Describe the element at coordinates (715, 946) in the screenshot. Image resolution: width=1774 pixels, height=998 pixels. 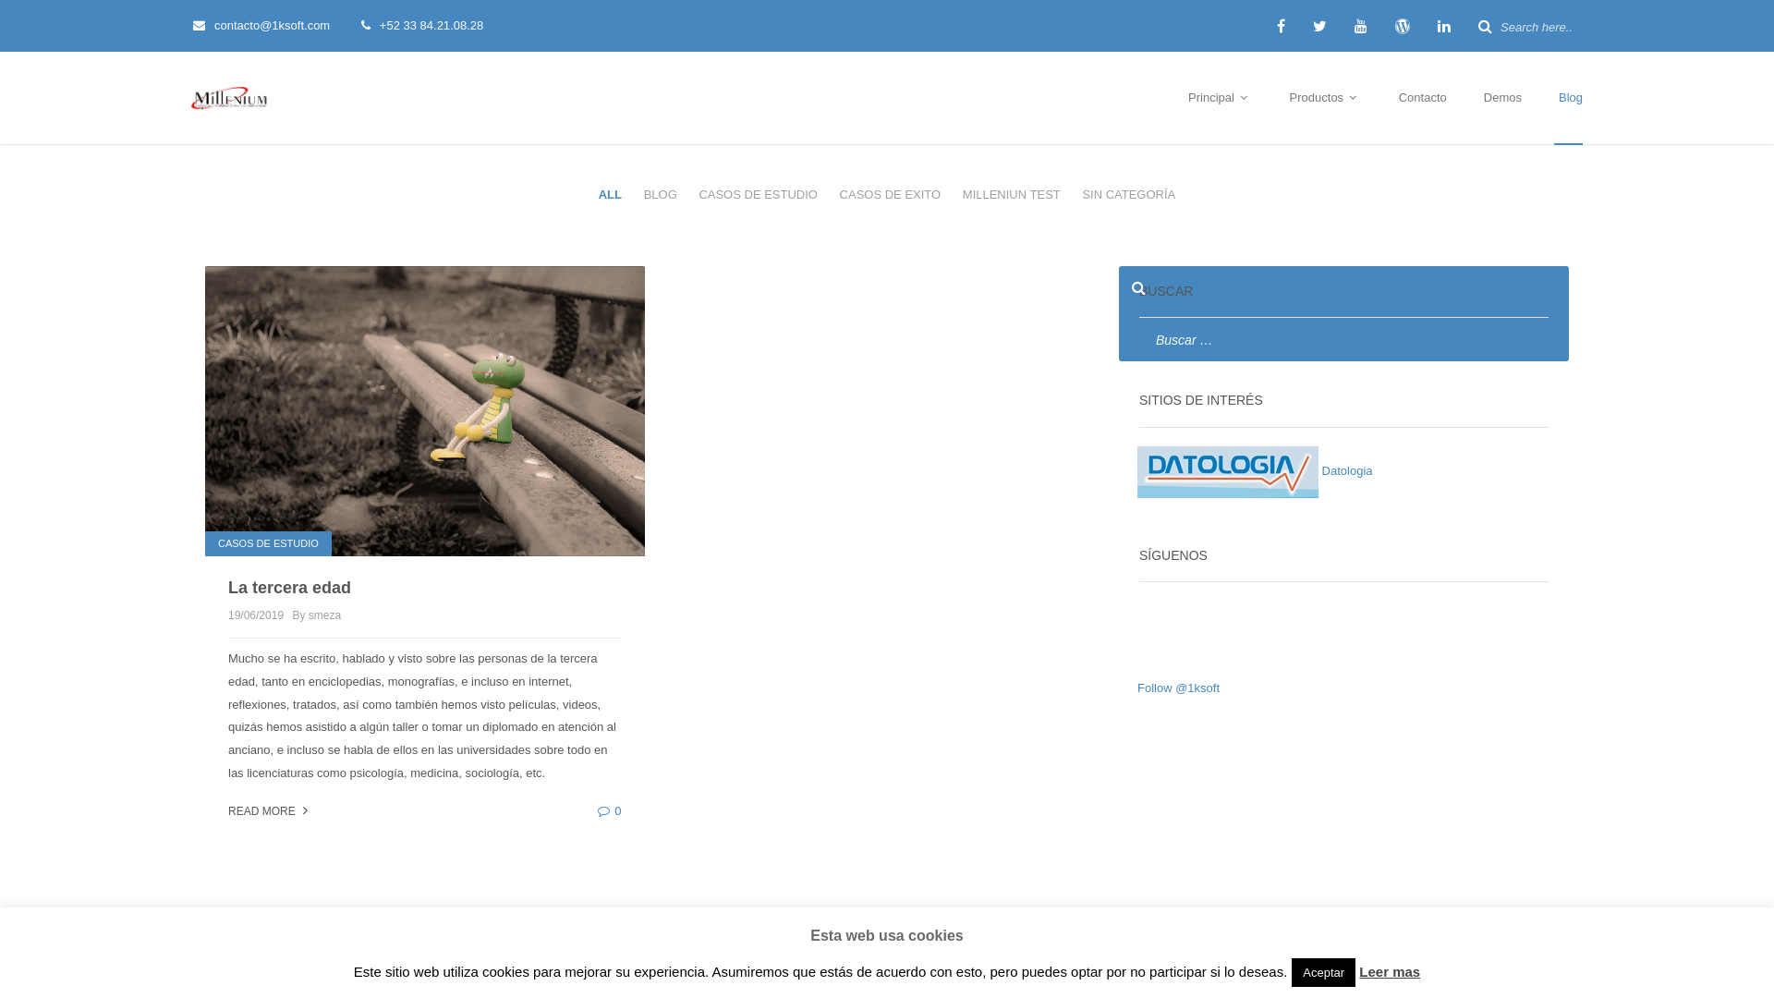
I see `Maskitto Light` at that location.